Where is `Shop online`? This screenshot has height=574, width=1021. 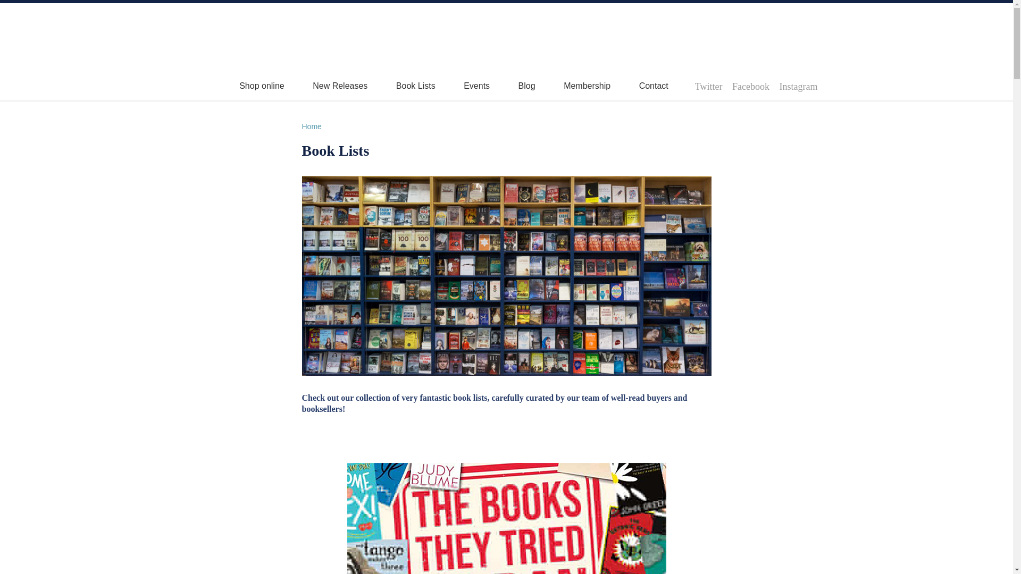 Shop online is located at coordinates (262, 86).